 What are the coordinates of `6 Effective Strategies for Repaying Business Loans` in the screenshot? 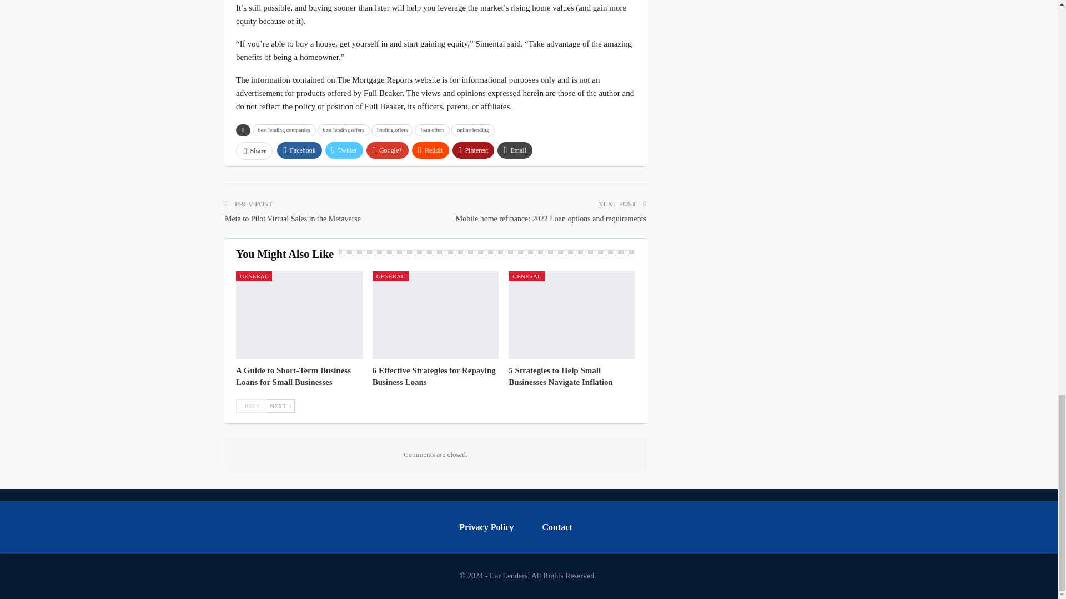 It's located at (435, 315).